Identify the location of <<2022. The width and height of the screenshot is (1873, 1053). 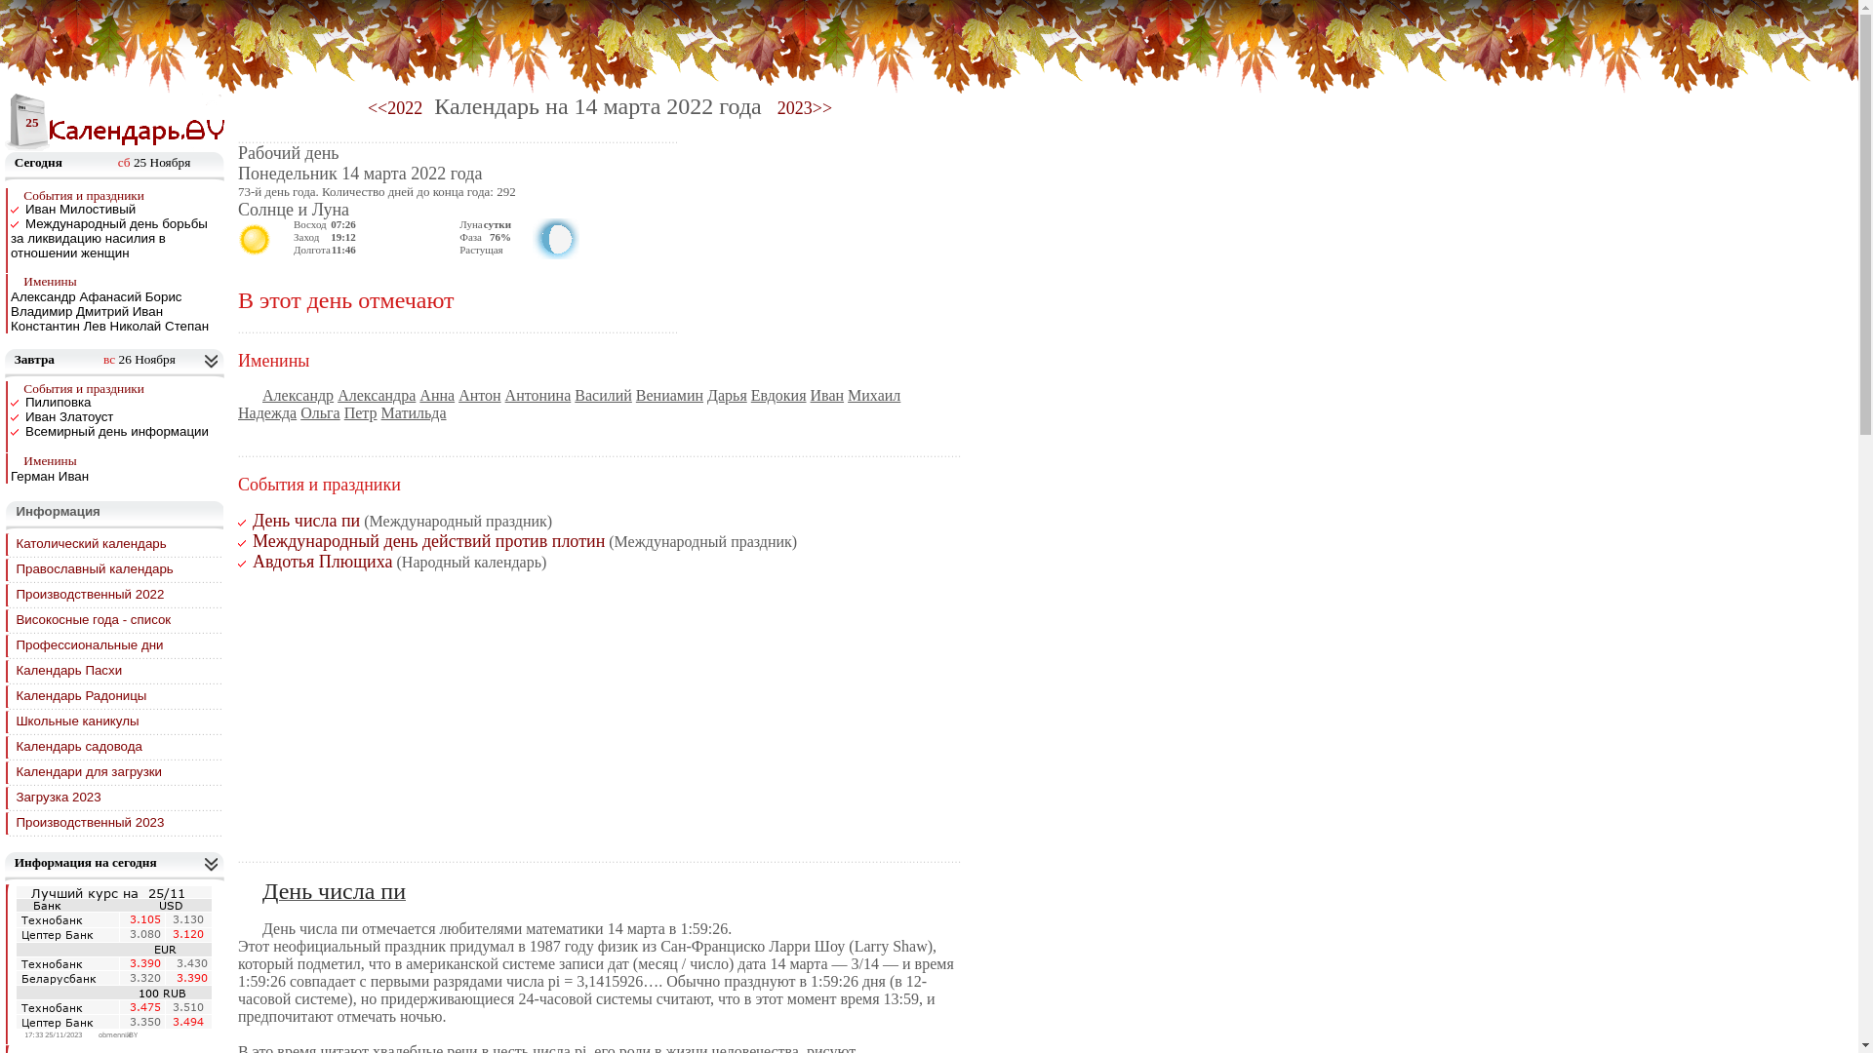
(395, 109).